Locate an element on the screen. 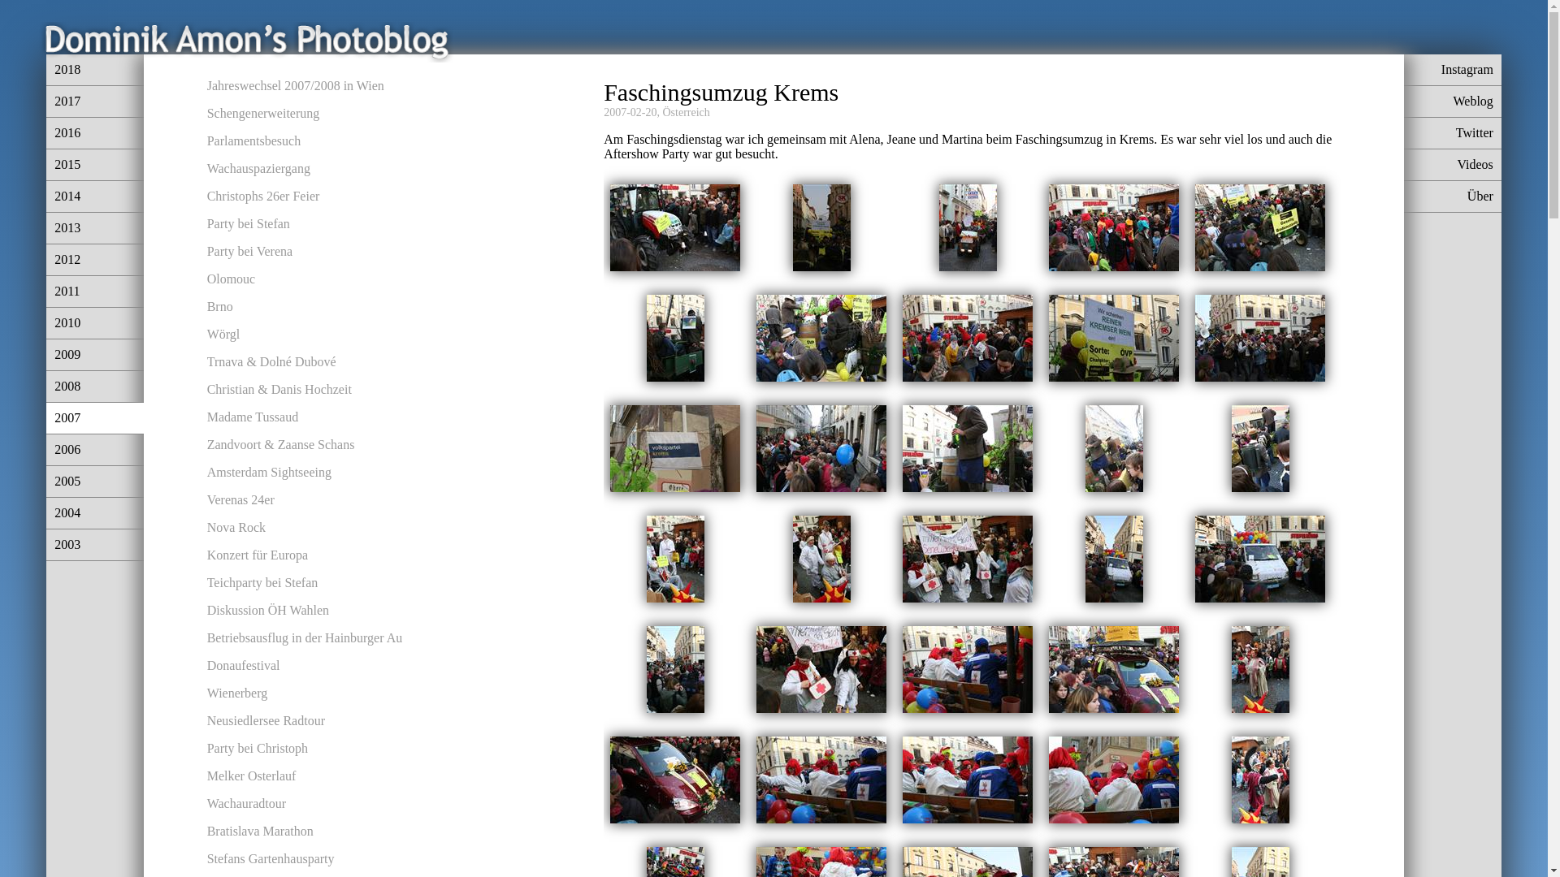  Neusiedlersee Radtour is located at coordinates (266, 721).